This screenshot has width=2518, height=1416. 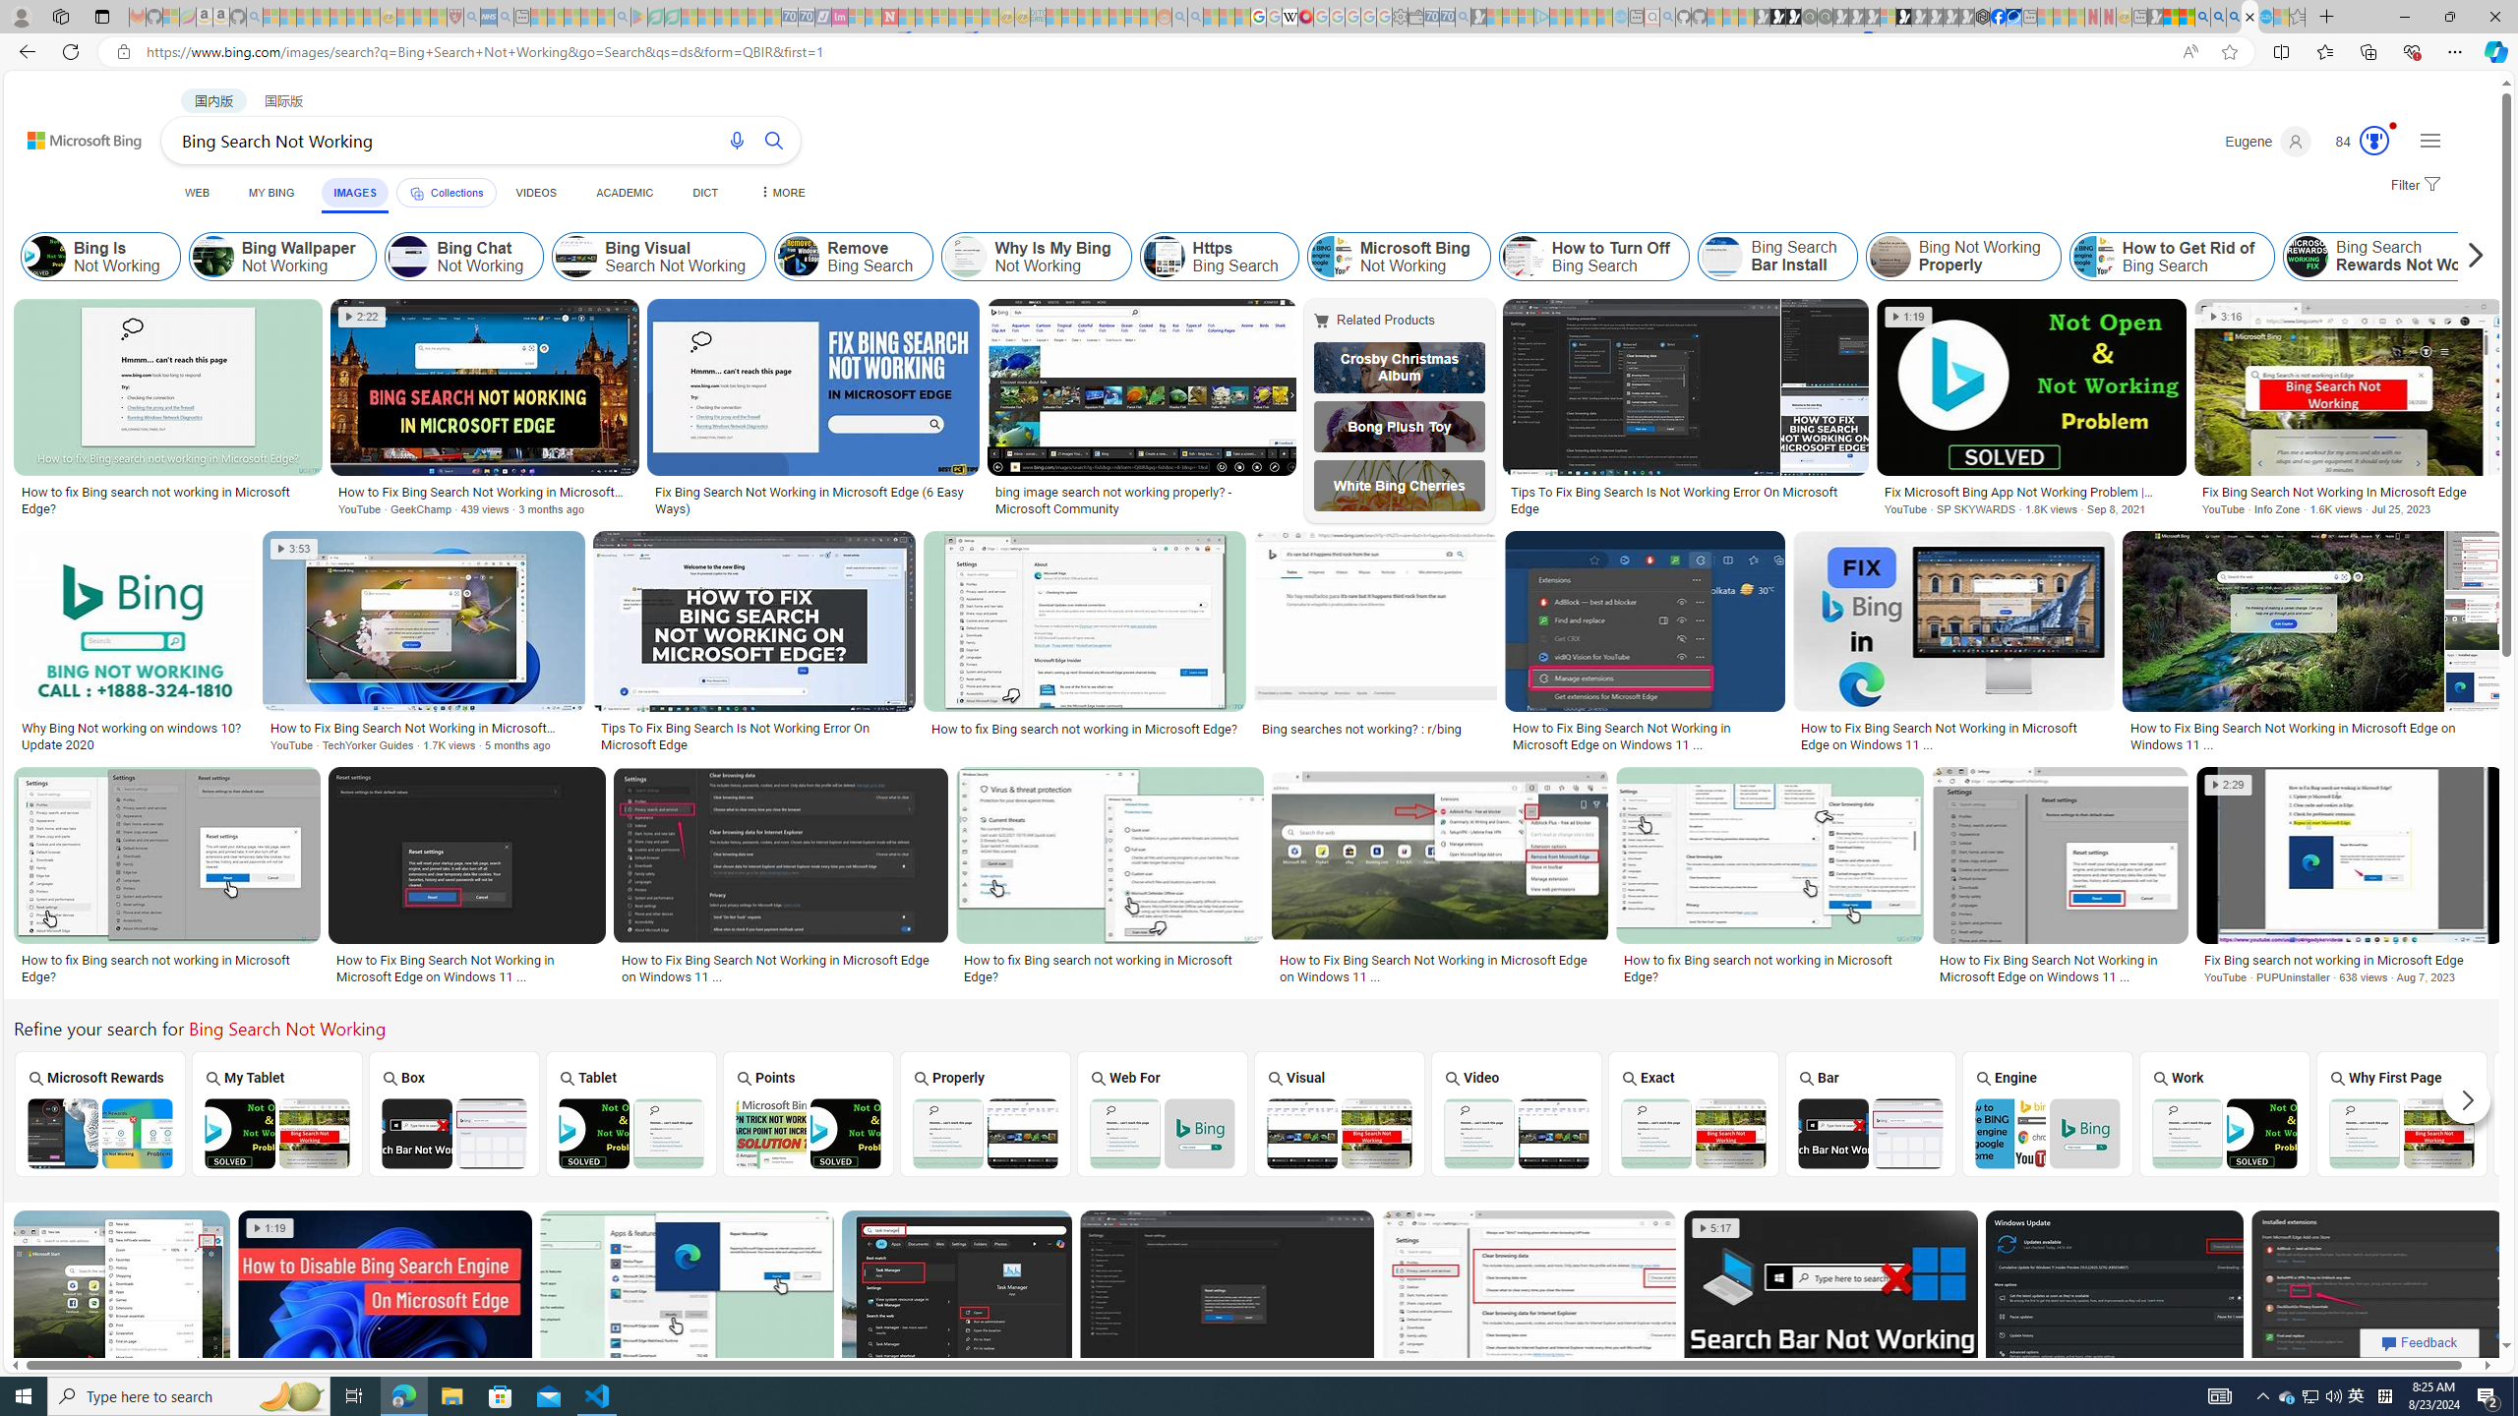 I want to click on Crosby Christmas Album, so click(x=1400, y=368).